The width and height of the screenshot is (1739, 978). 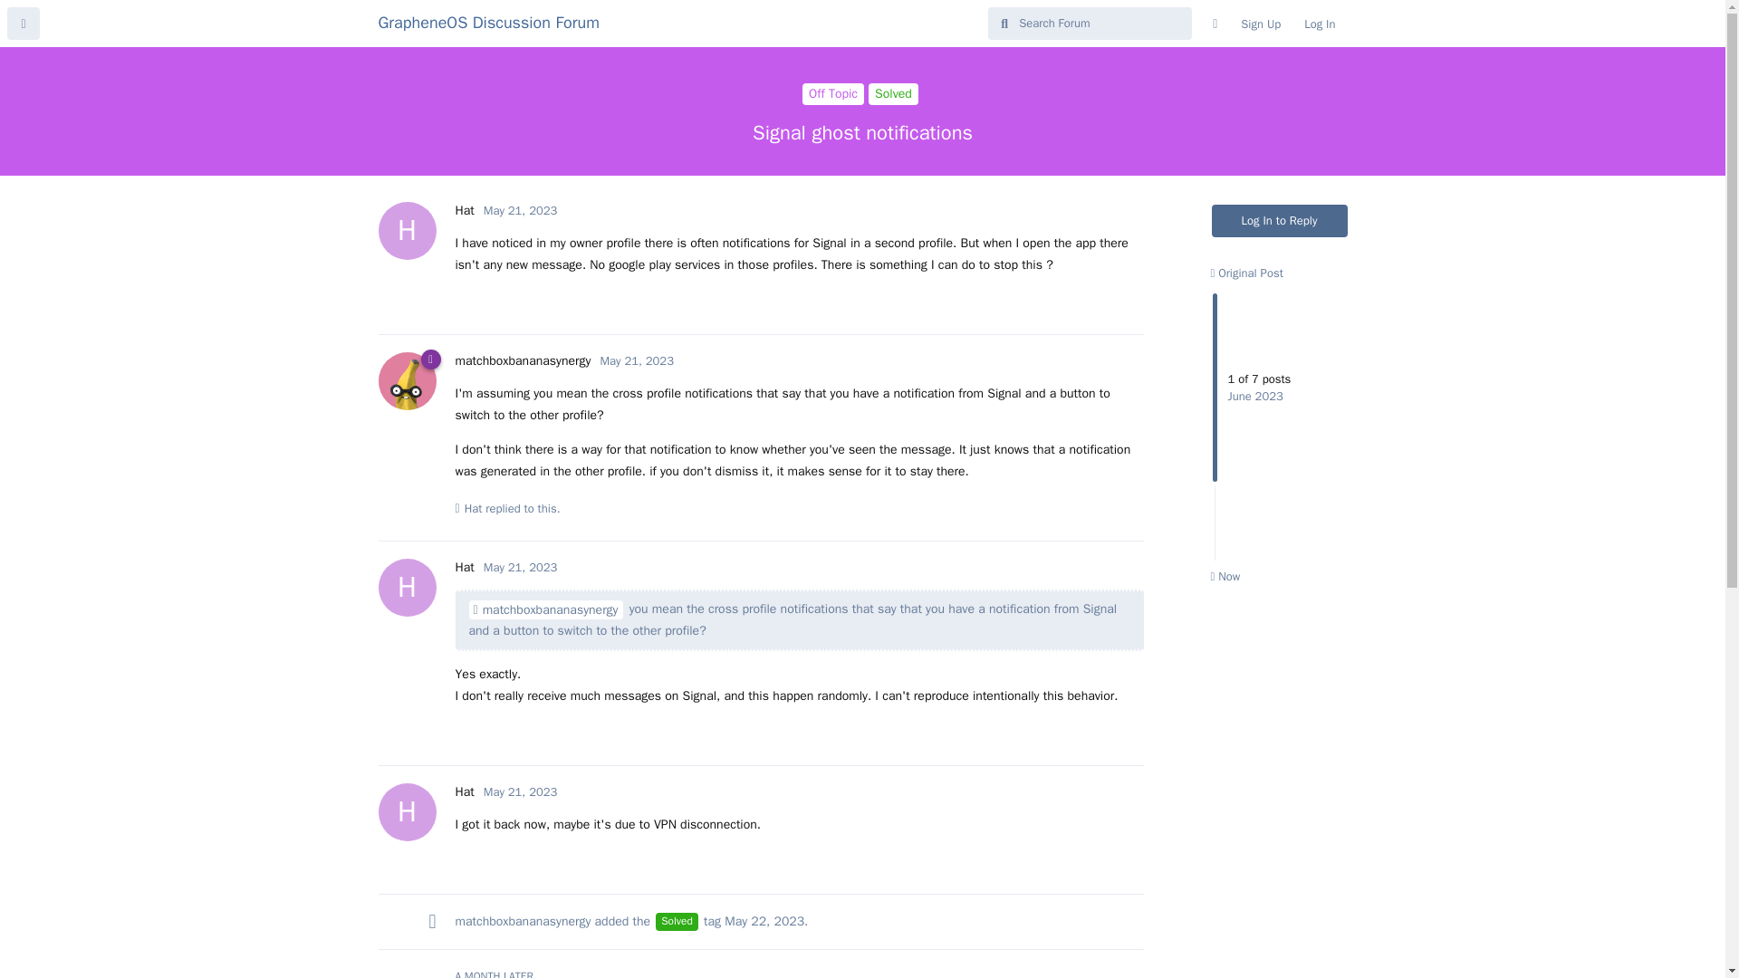 I want to click on Solved, so click(x=677, y=922).